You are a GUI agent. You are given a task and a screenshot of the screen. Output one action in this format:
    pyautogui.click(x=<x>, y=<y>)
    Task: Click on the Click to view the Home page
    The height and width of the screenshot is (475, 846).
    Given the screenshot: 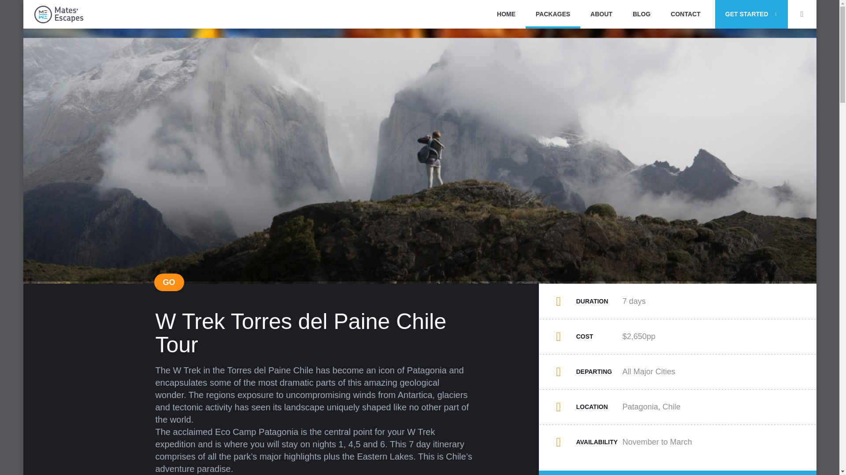 What is the action you would take?
    pyautogui.click(x=506, y=14)
    